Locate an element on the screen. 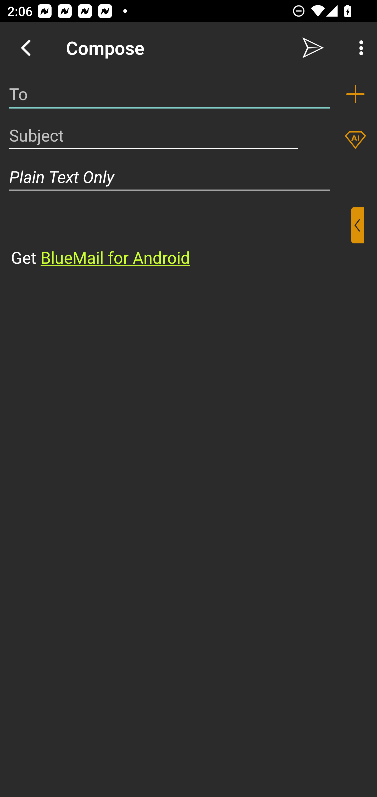 Image resolution: width=377 pixels, height=797 pixels. Send is located at coordinates (313, 48).